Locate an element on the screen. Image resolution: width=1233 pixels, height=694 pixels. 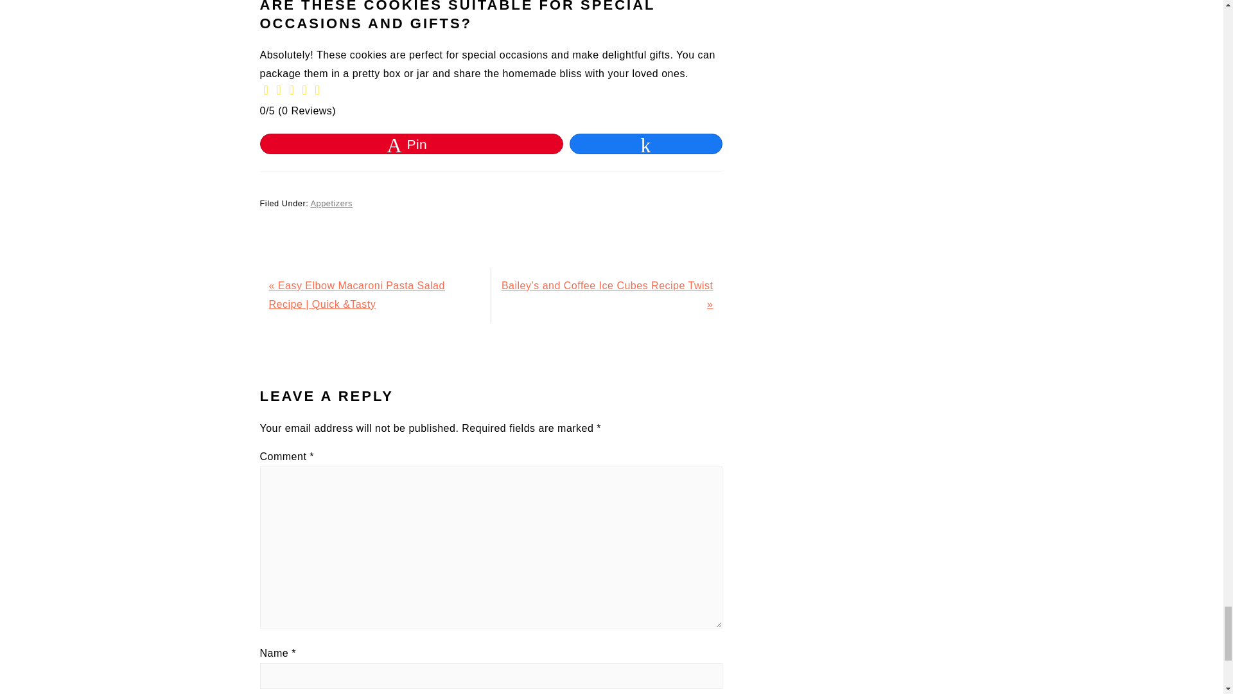
Appetizers is located at coordinates (331, 203).